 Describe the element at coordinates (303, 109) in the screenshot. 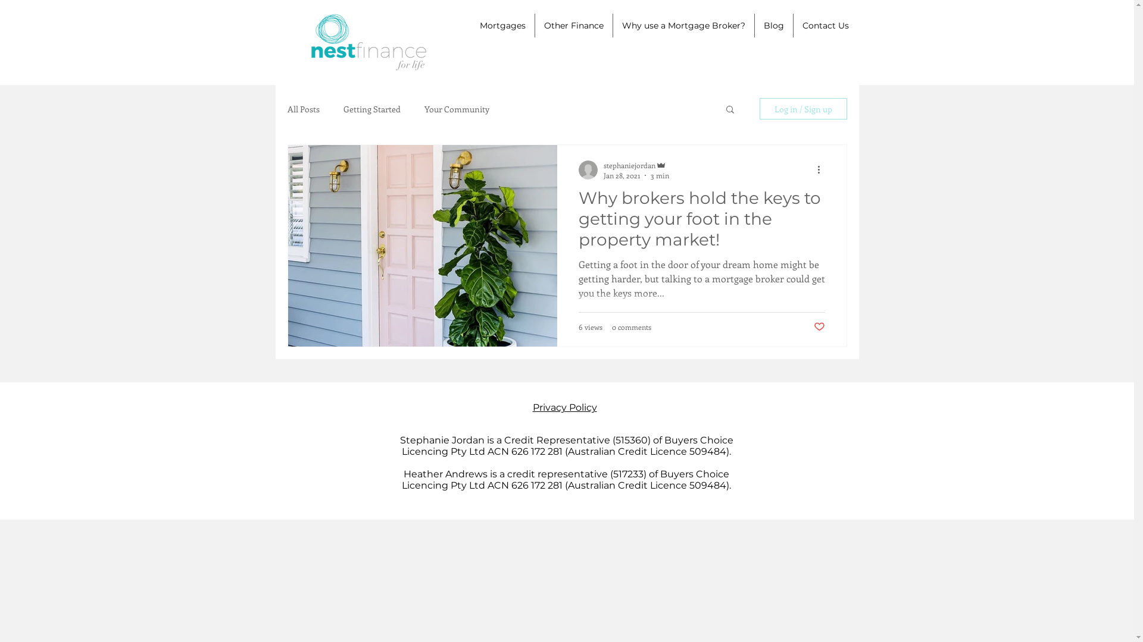

I see `All Posts` at that location.